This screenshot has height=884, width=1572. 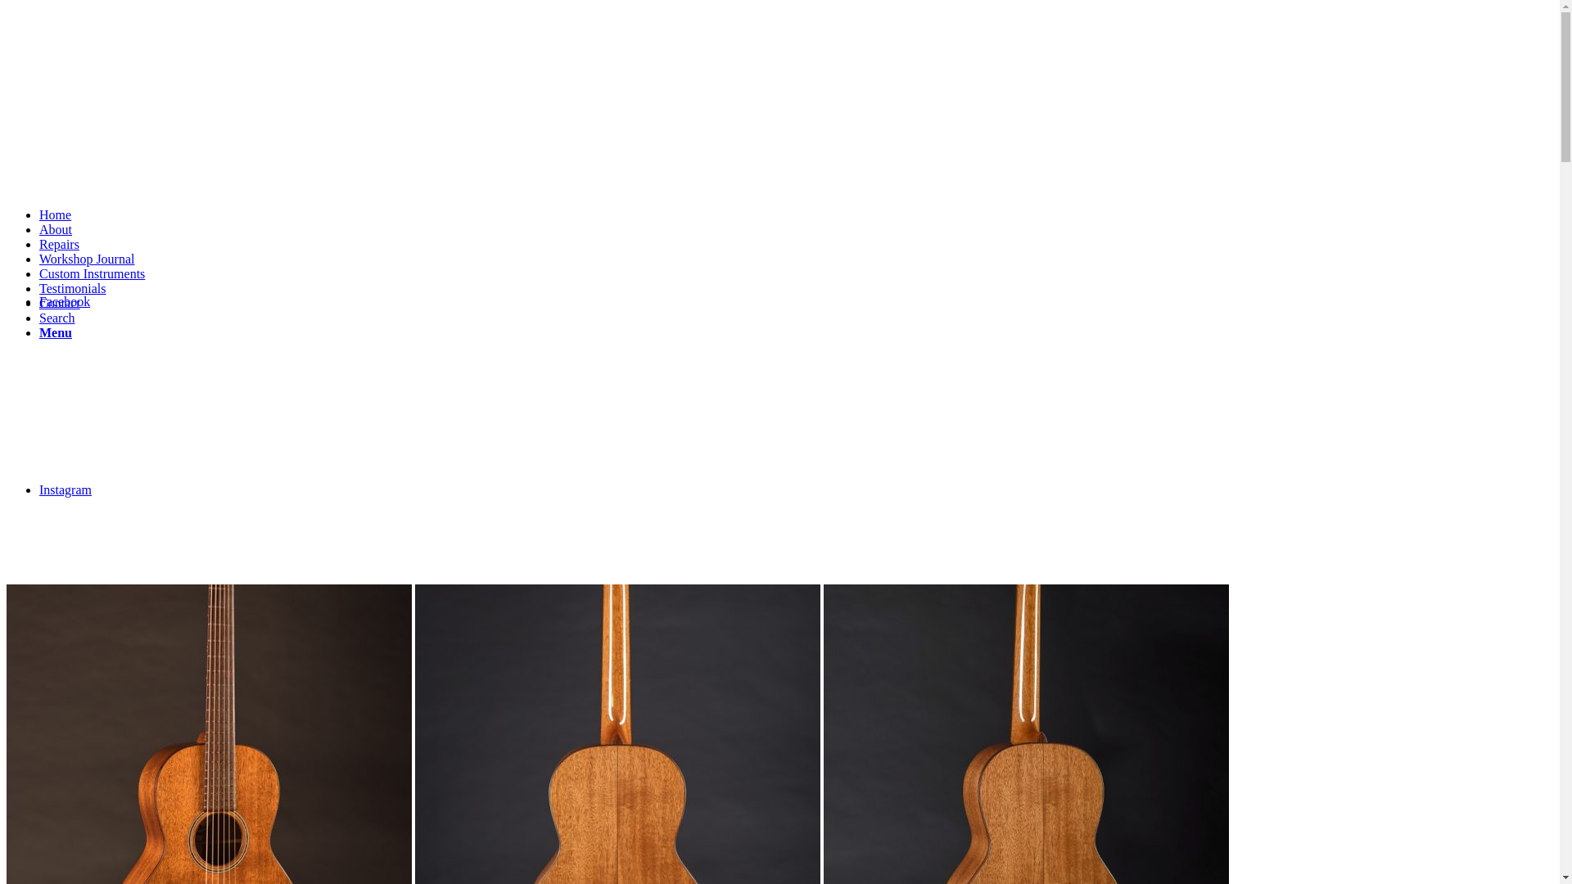 What do you see at coordinates (65, 489) in the screenshot?
I see `Instagram` at bounding box center [65, 489].